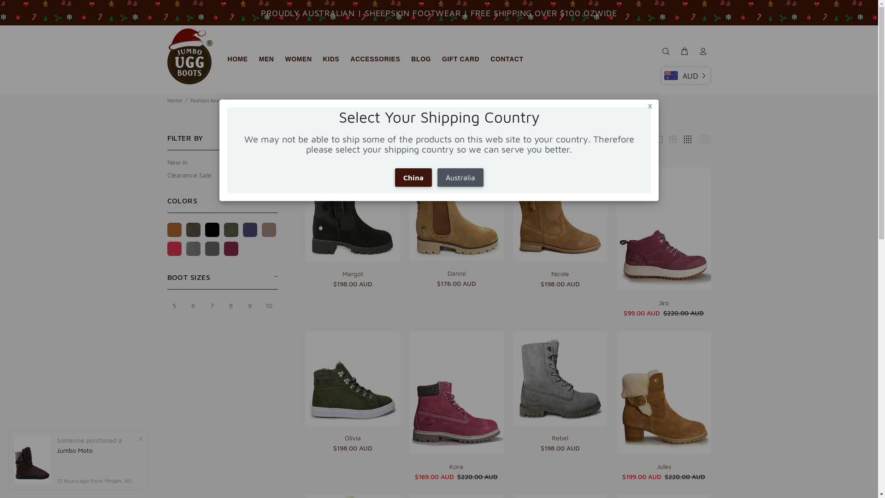 Image resolution: width=885 pixels, height=498 pixels. Describe the element at coordinates (222, 174) in the screenshot. I see `Clearance Sale` at that location.